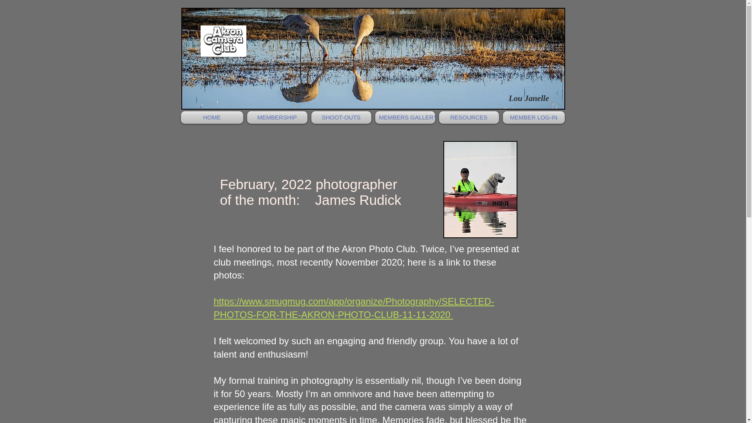 The height and width of the screenshot is (423, 752). I want to click on HOME, so click(213, 117).